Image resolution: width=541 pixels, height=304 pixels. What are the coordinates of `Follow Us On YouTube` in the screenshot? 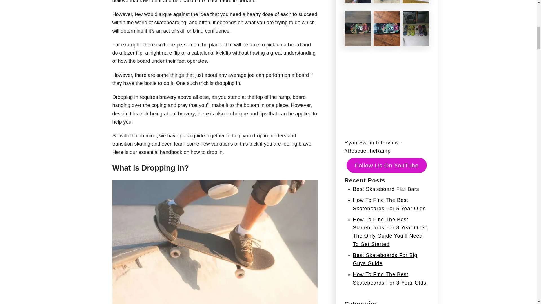 It's located at (387, 165).